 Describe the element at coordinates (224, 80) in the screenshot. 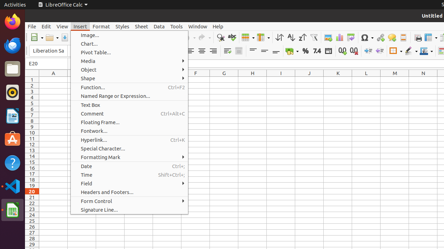

I see `G1` at that location.